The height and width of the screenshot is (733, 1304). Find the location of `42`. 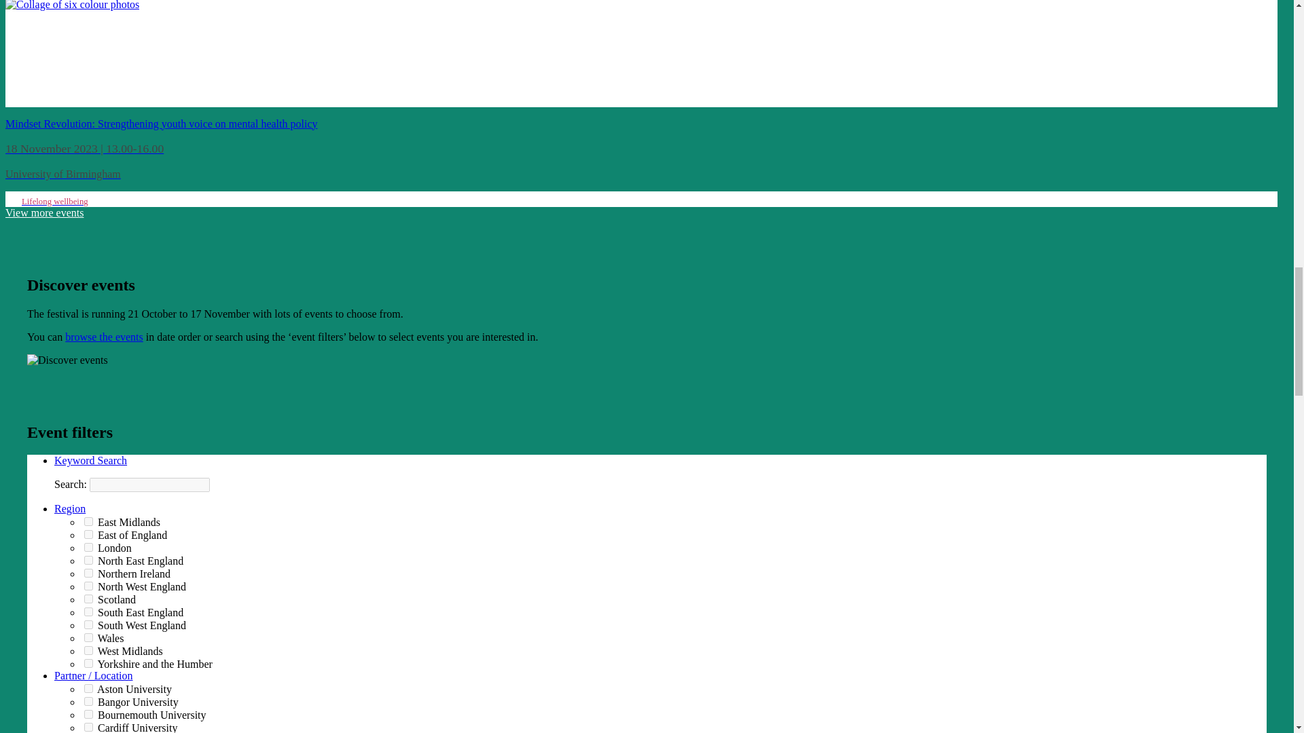

42 is located at coordinates (88, 612).